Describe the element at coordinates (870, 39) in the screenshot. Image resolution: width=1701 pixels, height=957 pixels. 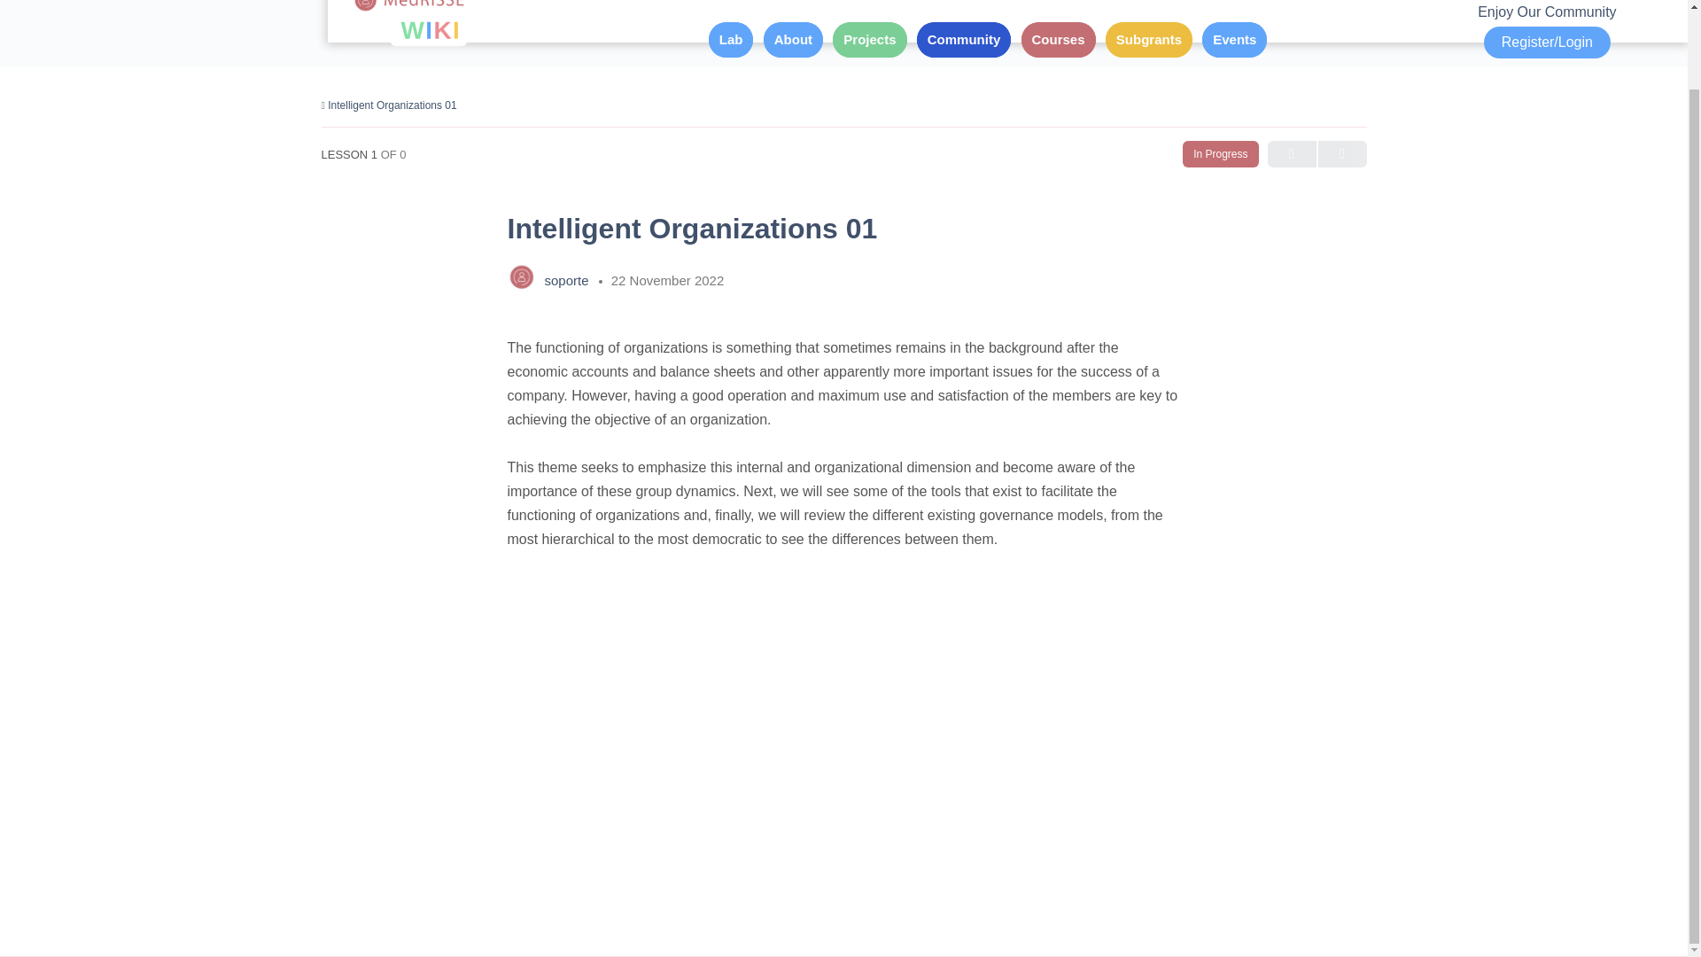
I see `Projects` at that location.